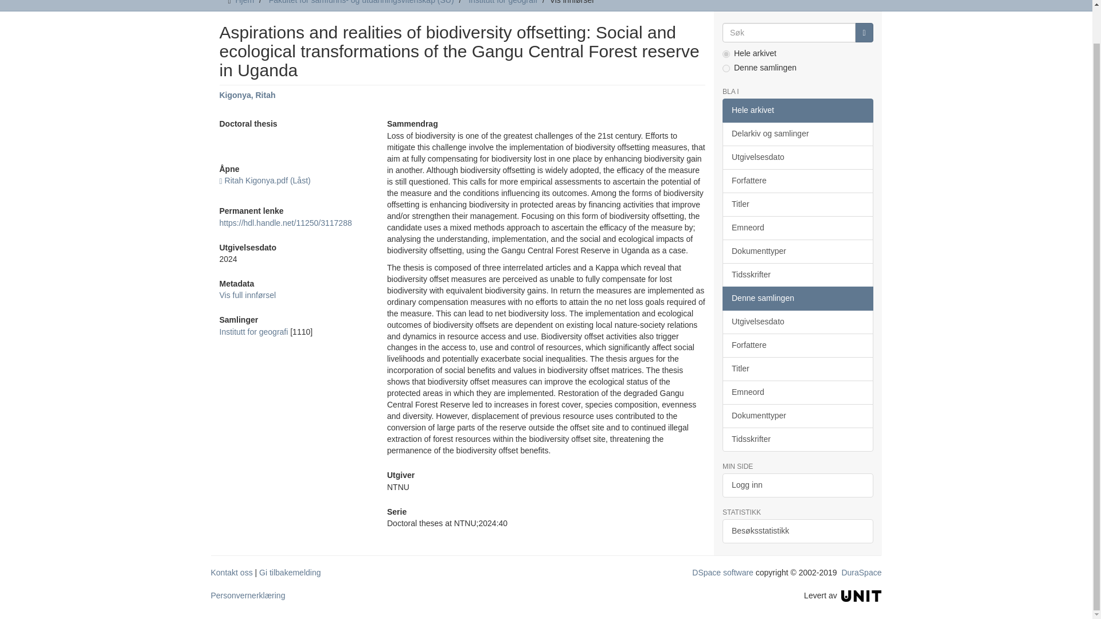 The height and width of the screenshot is (619, 1101). Describe the element at coordinates (861, 595) in the screenshot. I see `Unit` at that location.